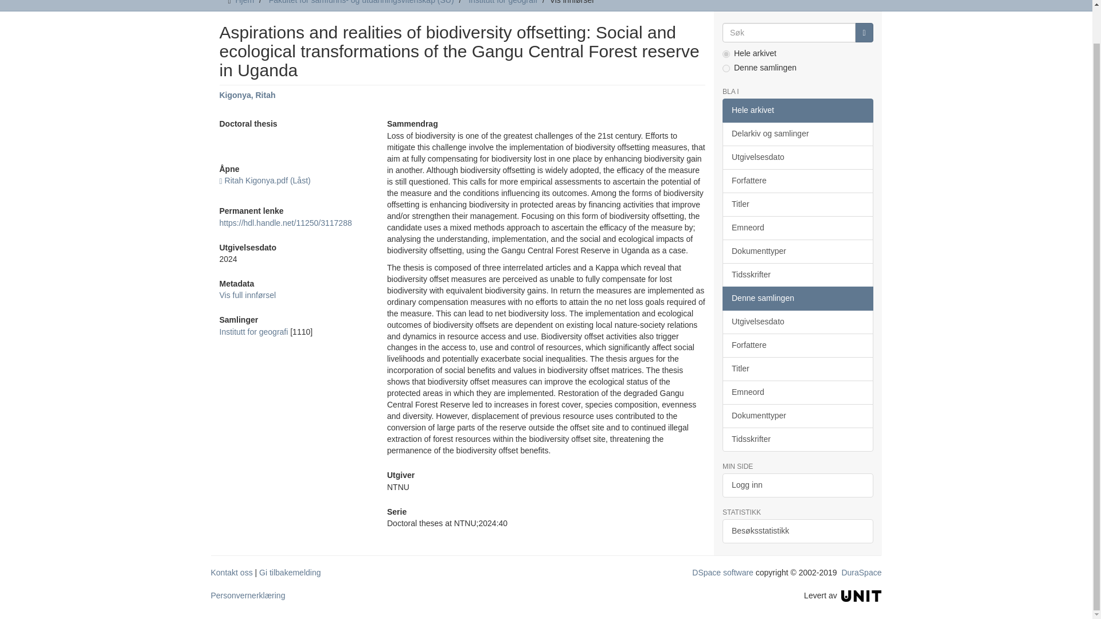 The height and width of the screenshot is (619, 1101). Describe the element at coordinates (861, 595) in the screenshot. I see `Unit` at that location.